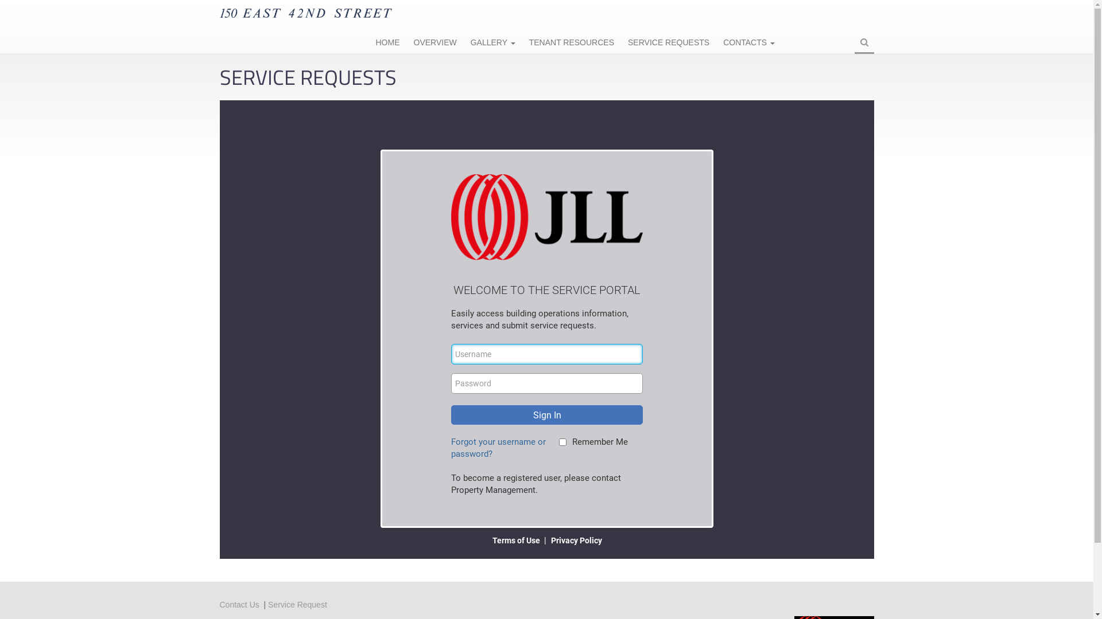 This screenshot has width=1102, height=619. Describe the element at coordinates (493, 44) in the screenshot. I see `GALLERY` at that location.